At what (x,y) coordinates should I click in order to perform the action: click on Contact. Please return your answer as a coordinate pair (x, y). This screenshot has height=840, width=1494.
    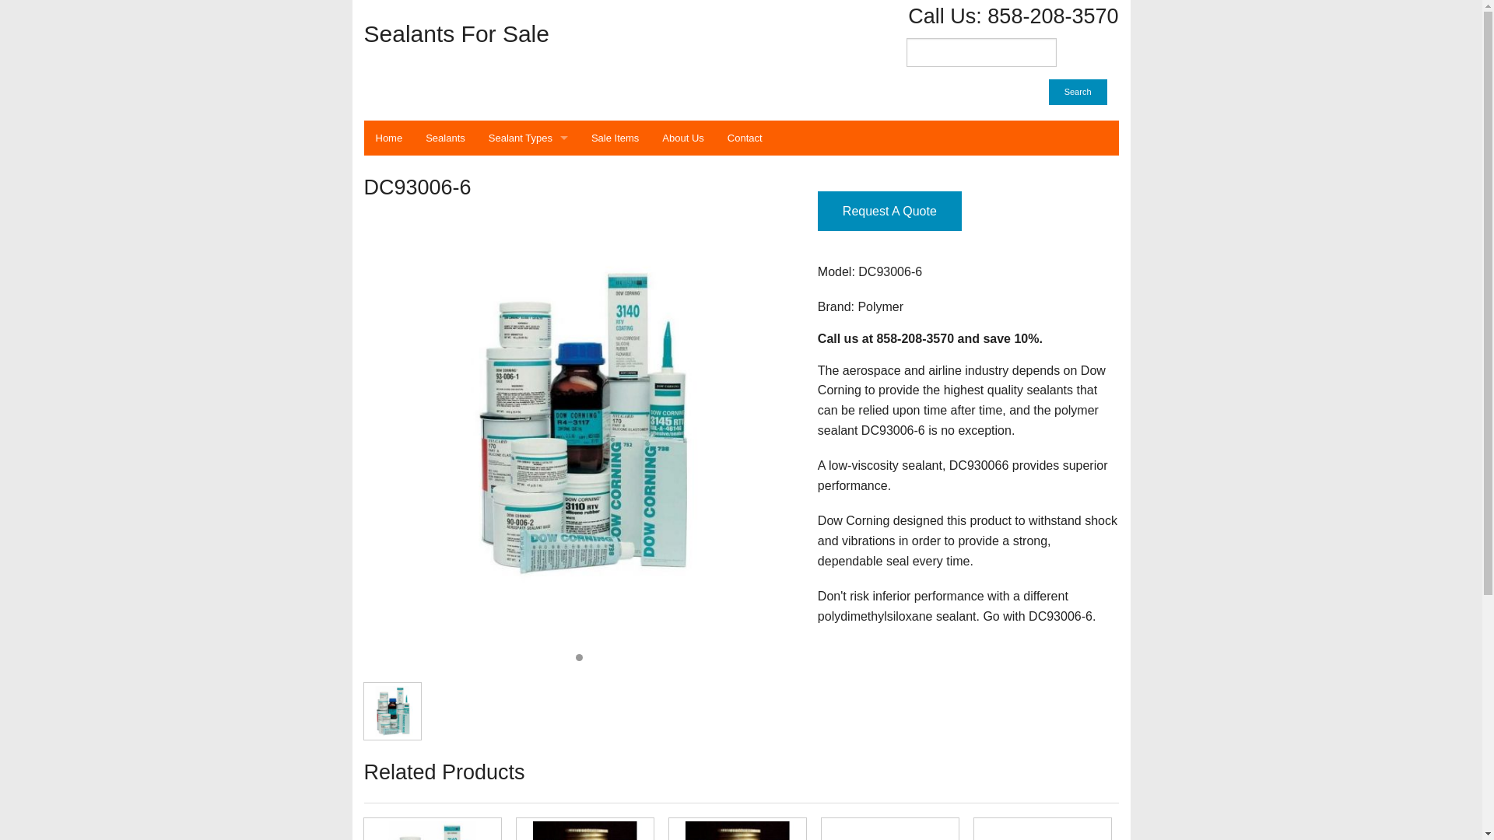
    Looking at the image, I should click on (744, 138).